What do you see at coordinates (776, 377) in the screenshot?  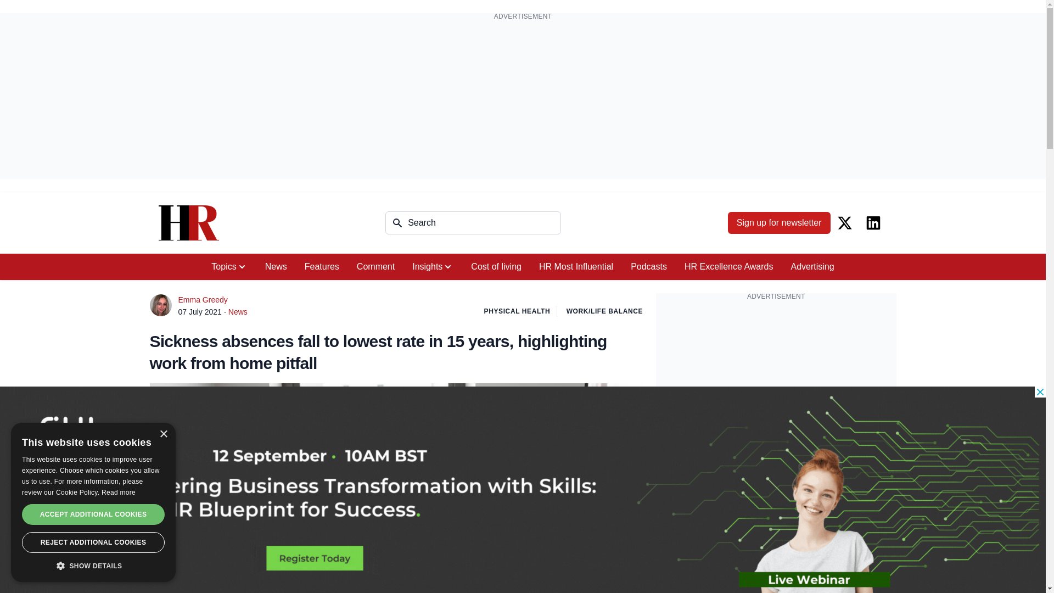 I see `3rd party ad content` at bounding box center [776, 377].